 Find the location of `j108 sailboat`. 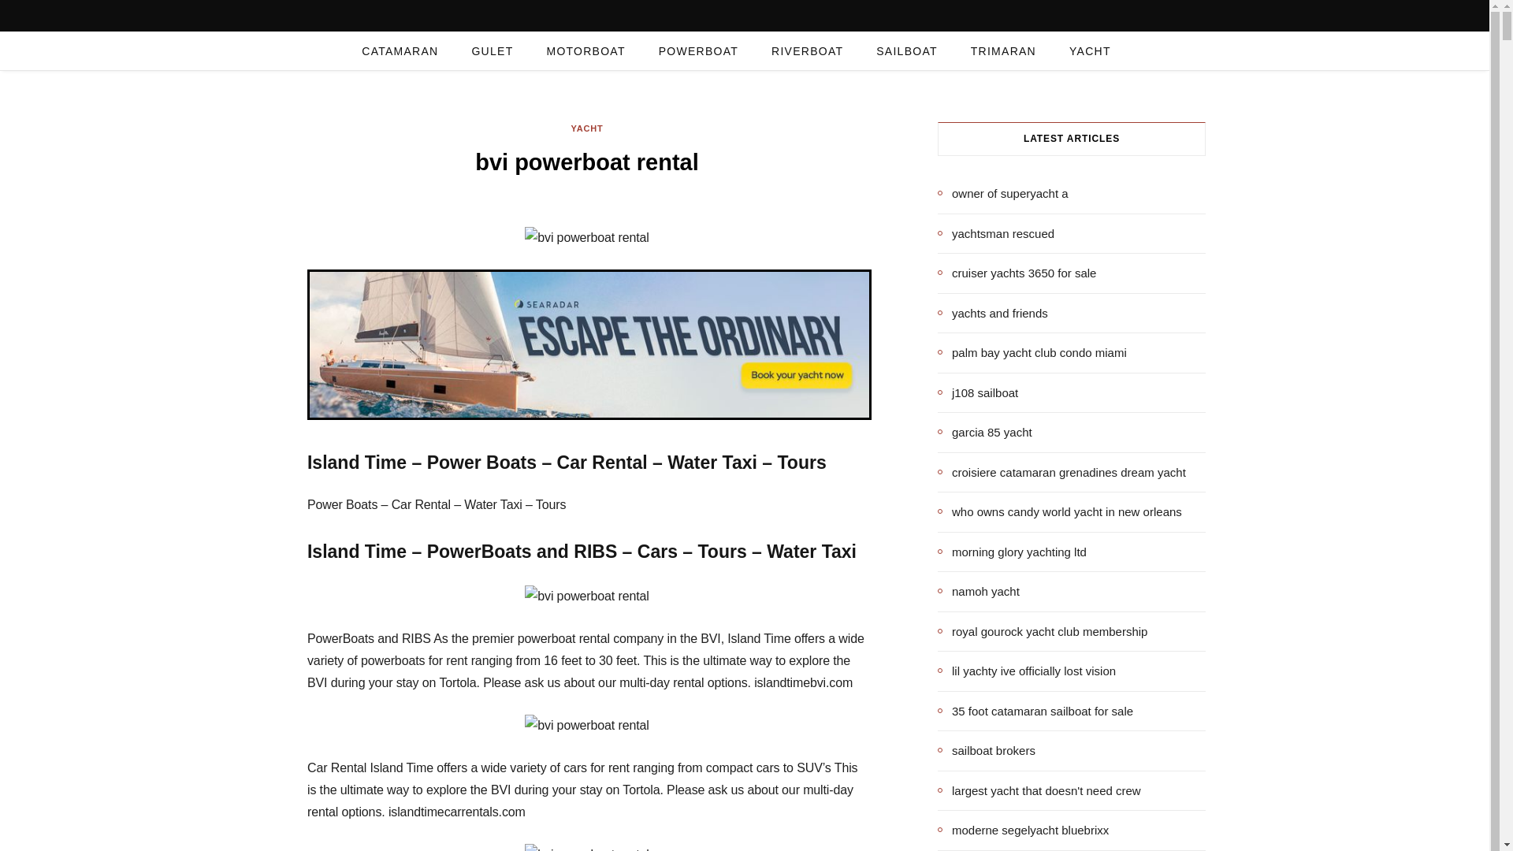

j108 sailboat is located at coordinates (978, 392).